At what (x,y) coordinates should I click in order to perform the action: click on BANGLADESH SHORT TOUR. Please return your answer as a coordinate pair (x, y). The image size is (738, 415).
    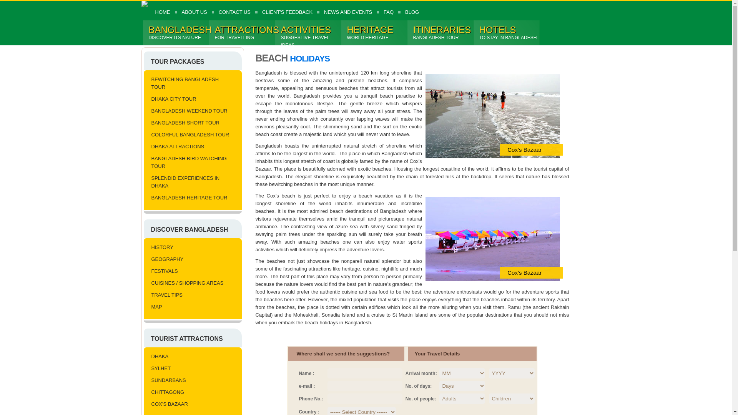
    Looking at the image, I should click on (242, 32).